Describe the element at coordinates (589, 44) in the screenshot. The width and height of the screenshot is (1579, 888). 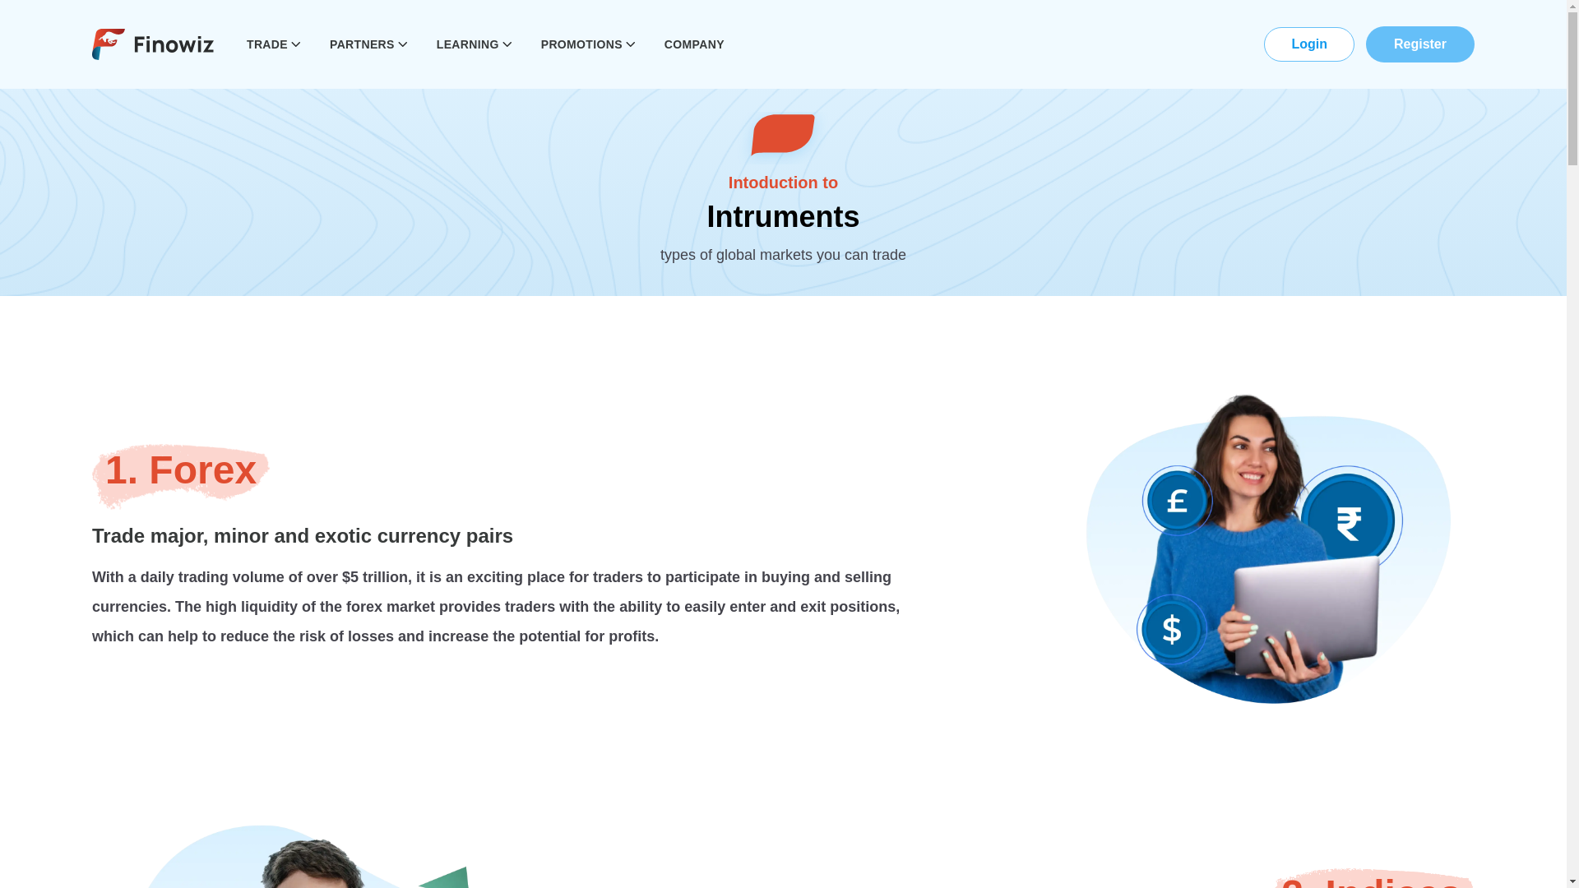
I see `PROMOTIONS` at that location.